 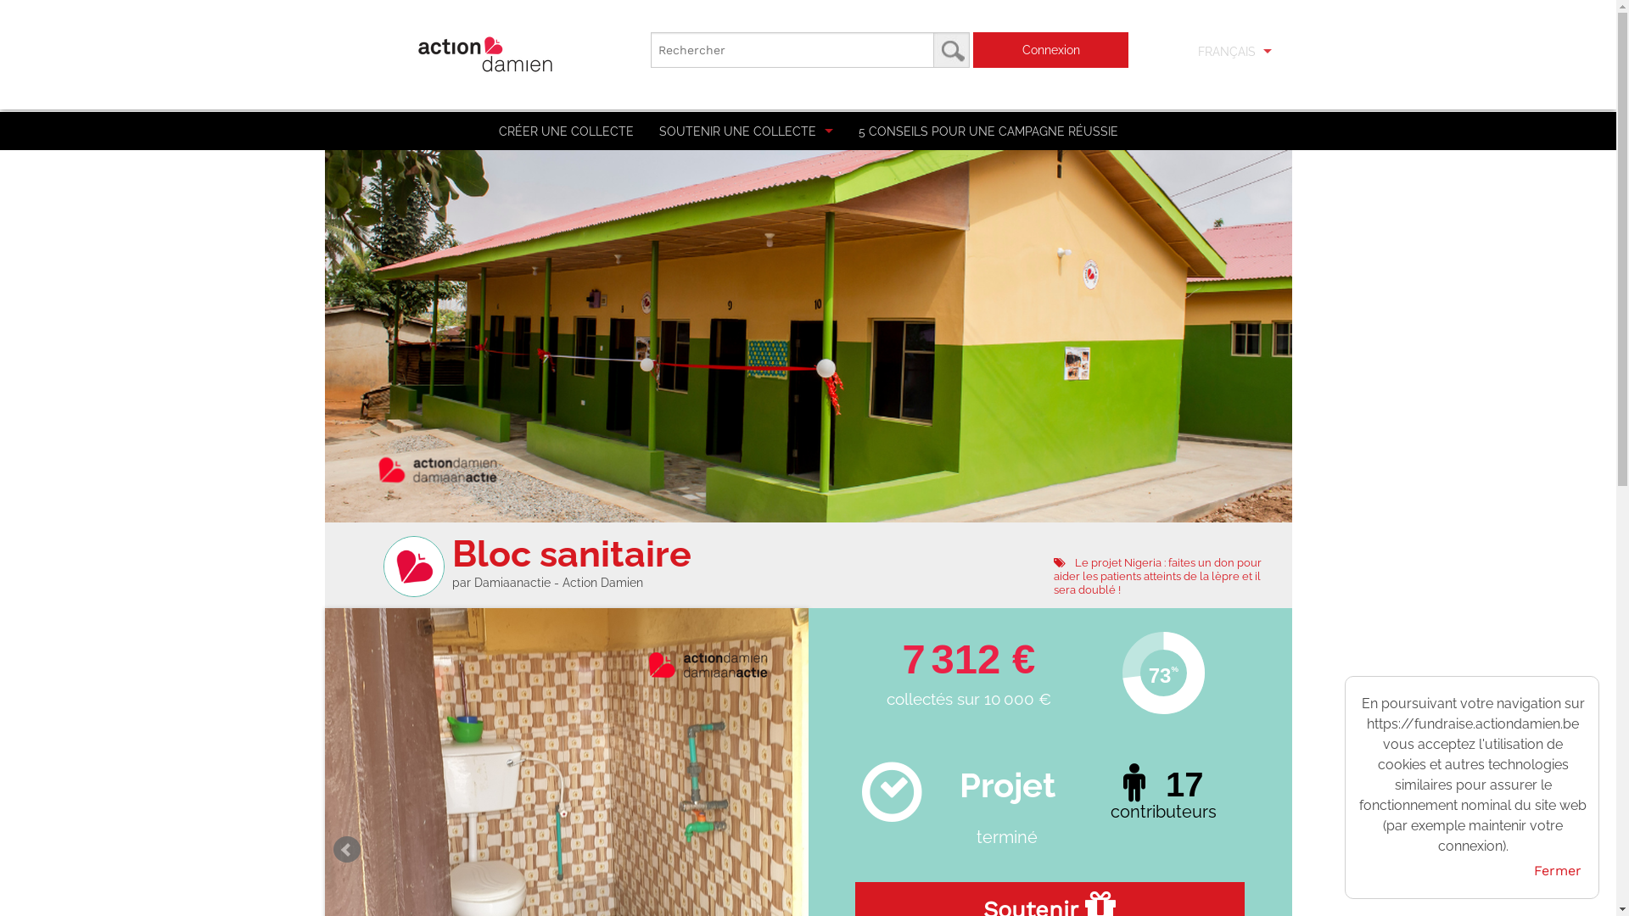 I want to click on Connexion, so click(x=1050, y=50).